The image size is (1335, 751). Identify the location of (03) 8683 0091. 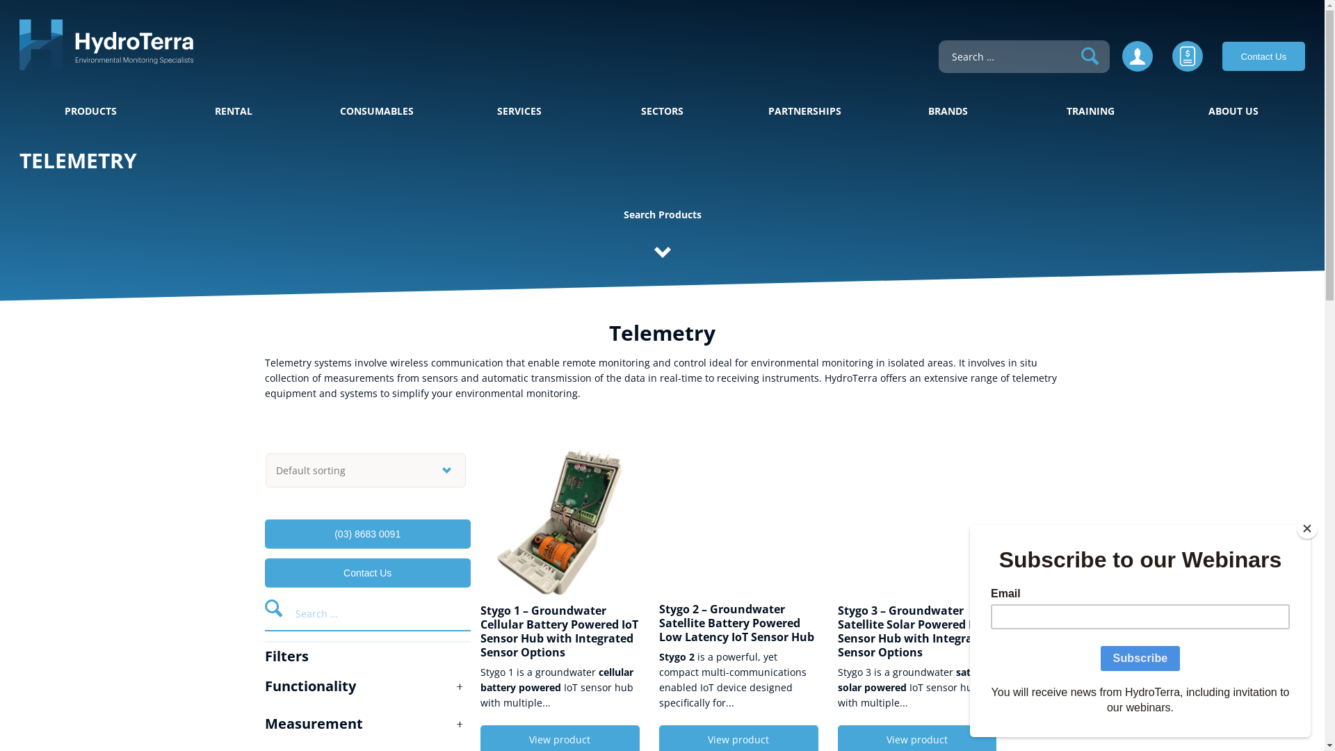
(367, 534).